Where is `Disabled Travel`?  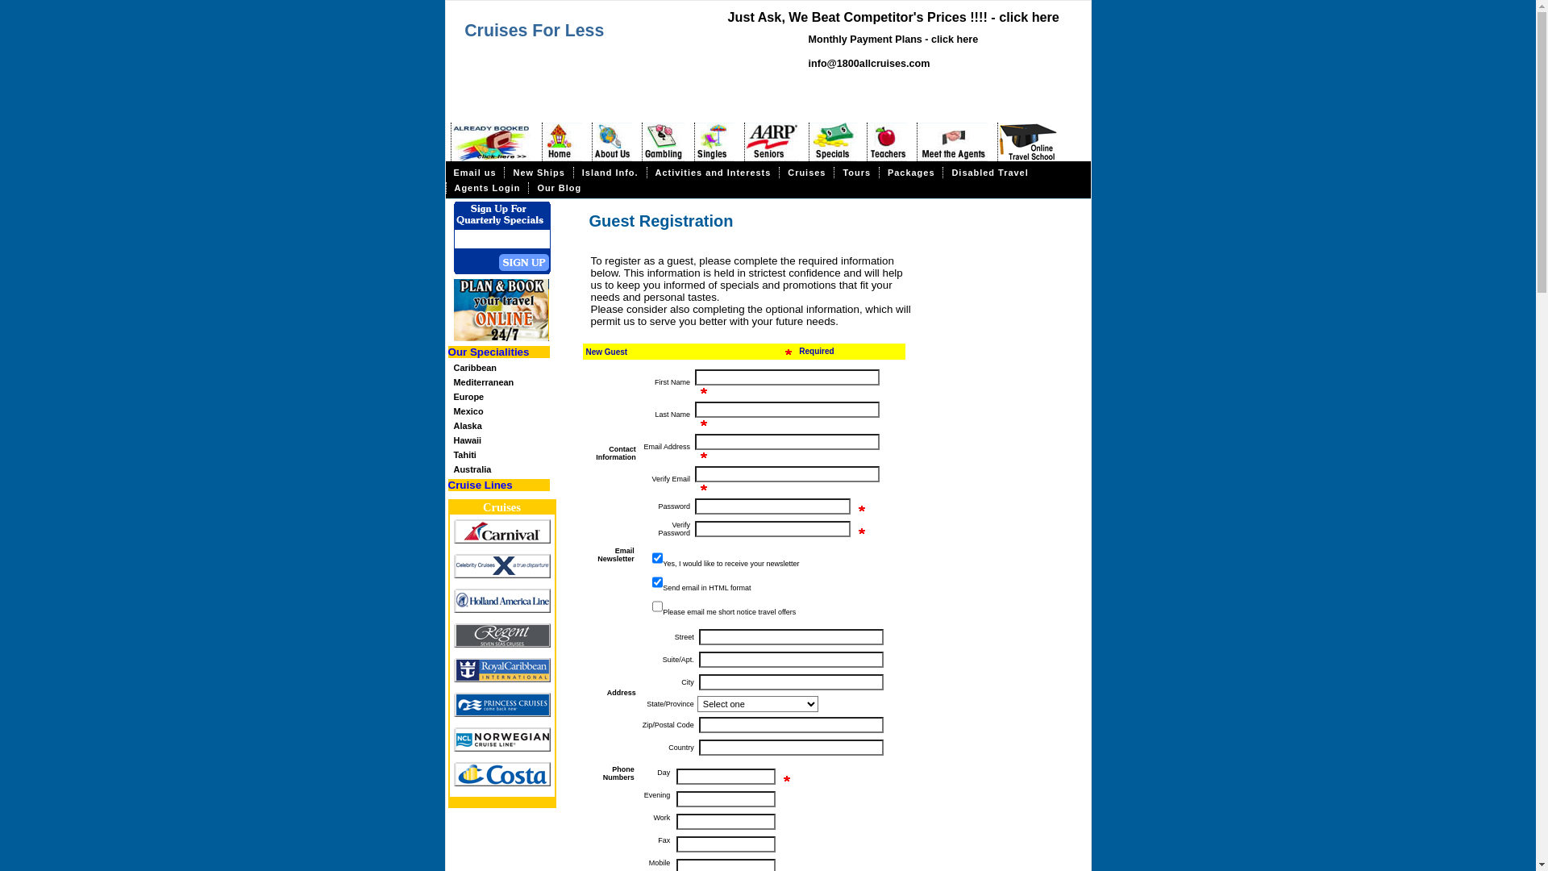
Disabled Travel is located at coordinates (989, 173).